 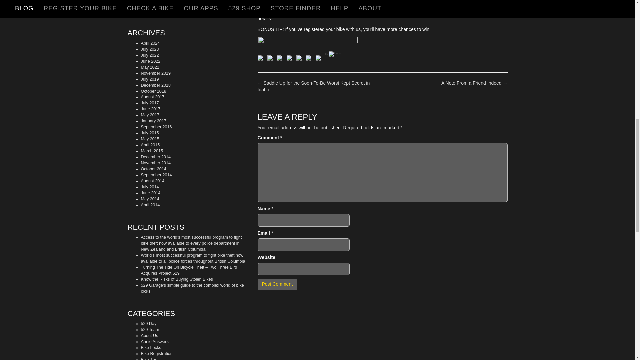 I want to click on Post Comment, so click(x=277, y=284).